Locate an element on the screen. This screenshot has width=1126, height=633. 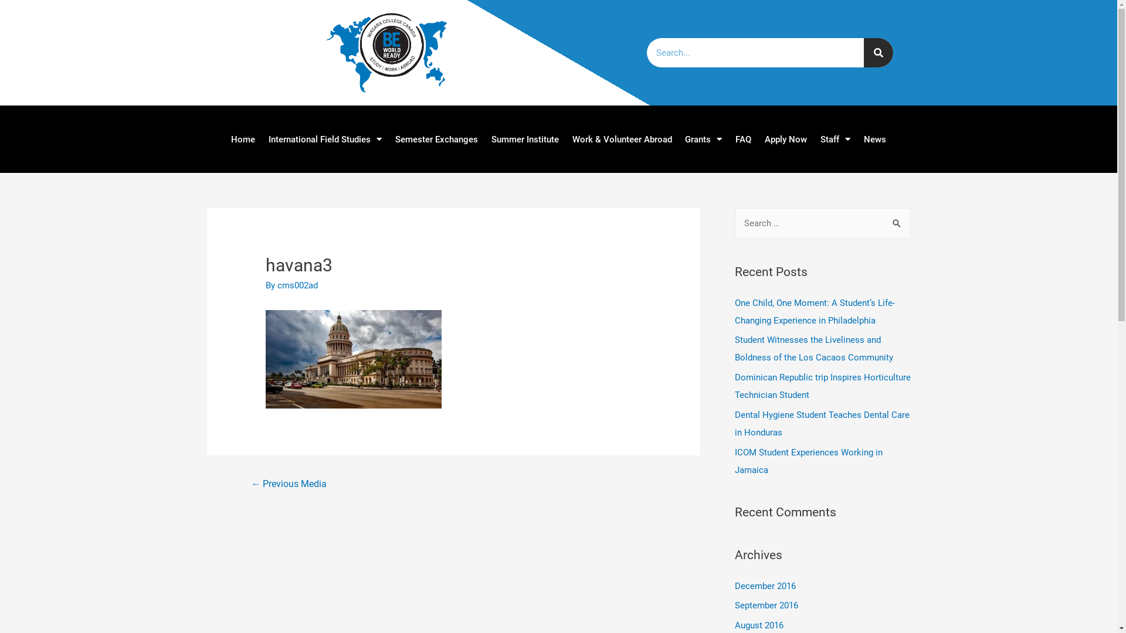
September 2016 is located at coordinates (766, 605).